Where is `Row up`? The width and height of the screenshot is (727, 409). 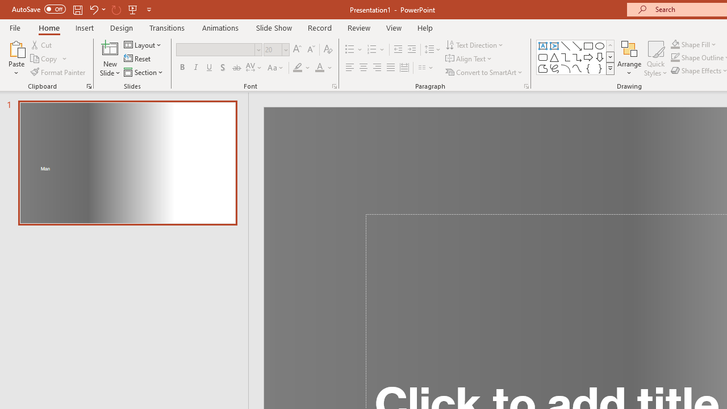 Row up is located at coordinates (610, 45).